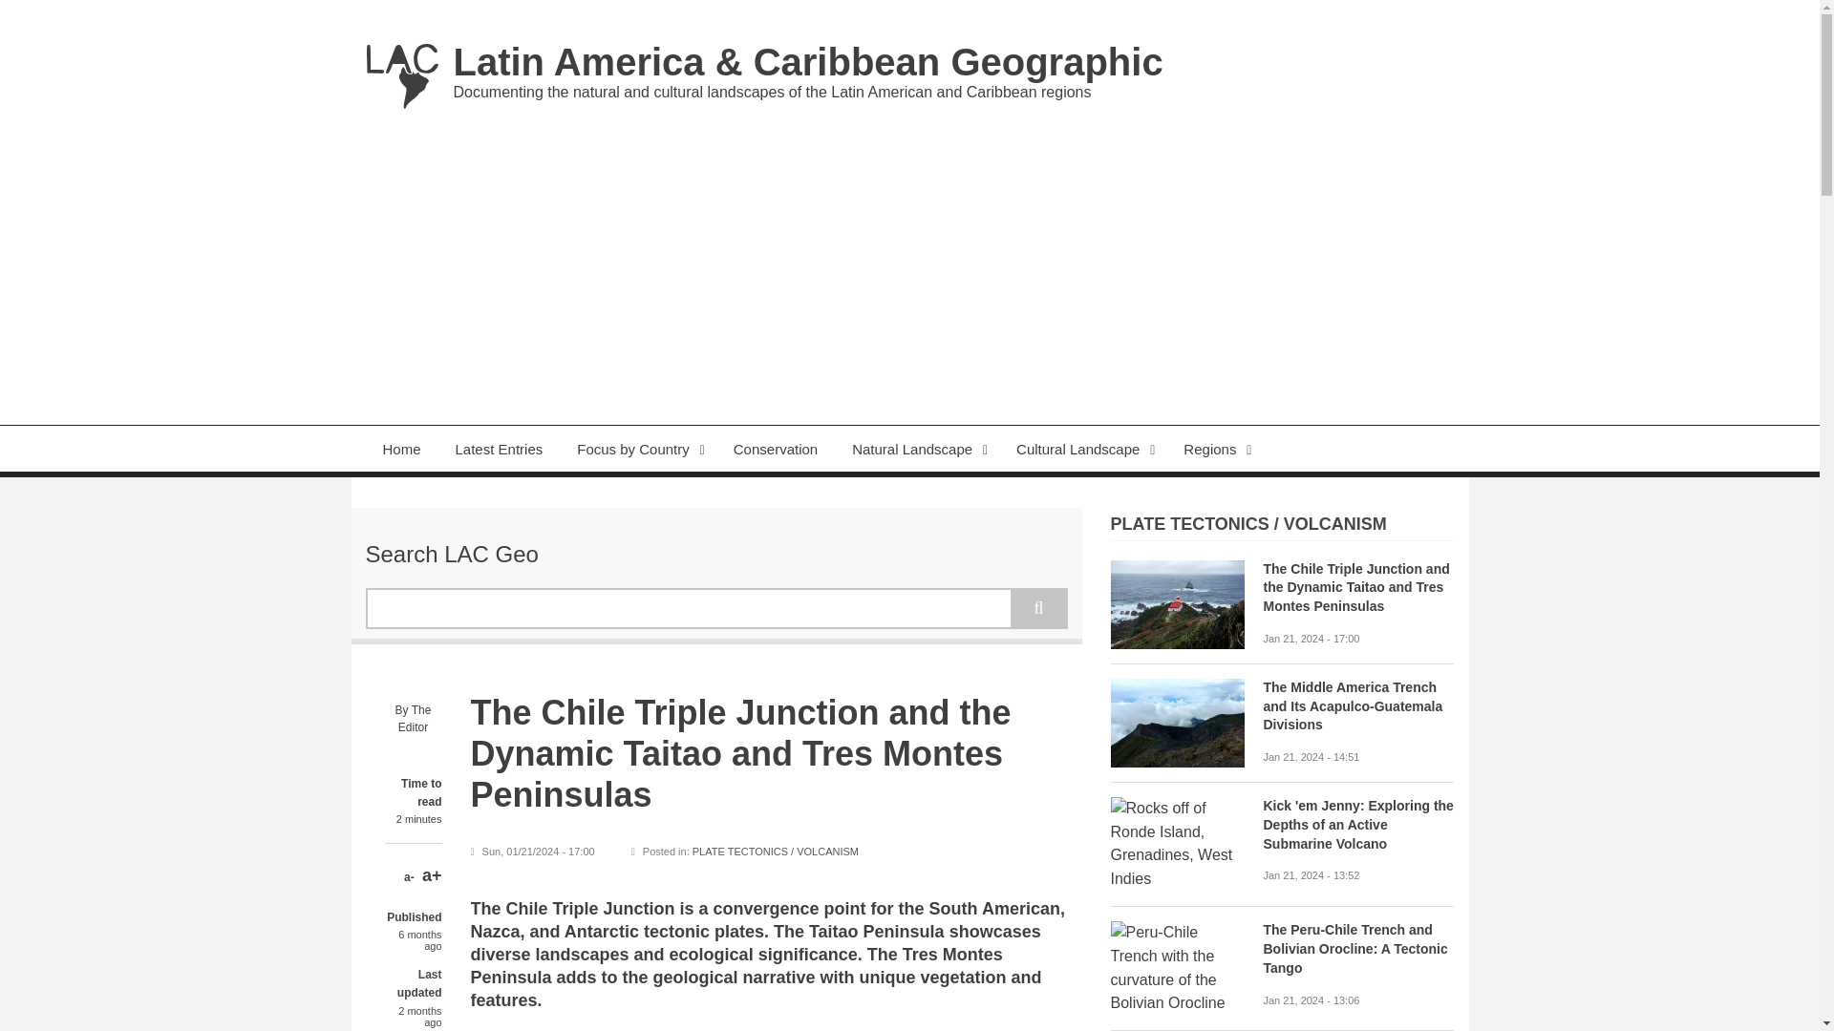  I want to click on Regions, so click(1215, 449).